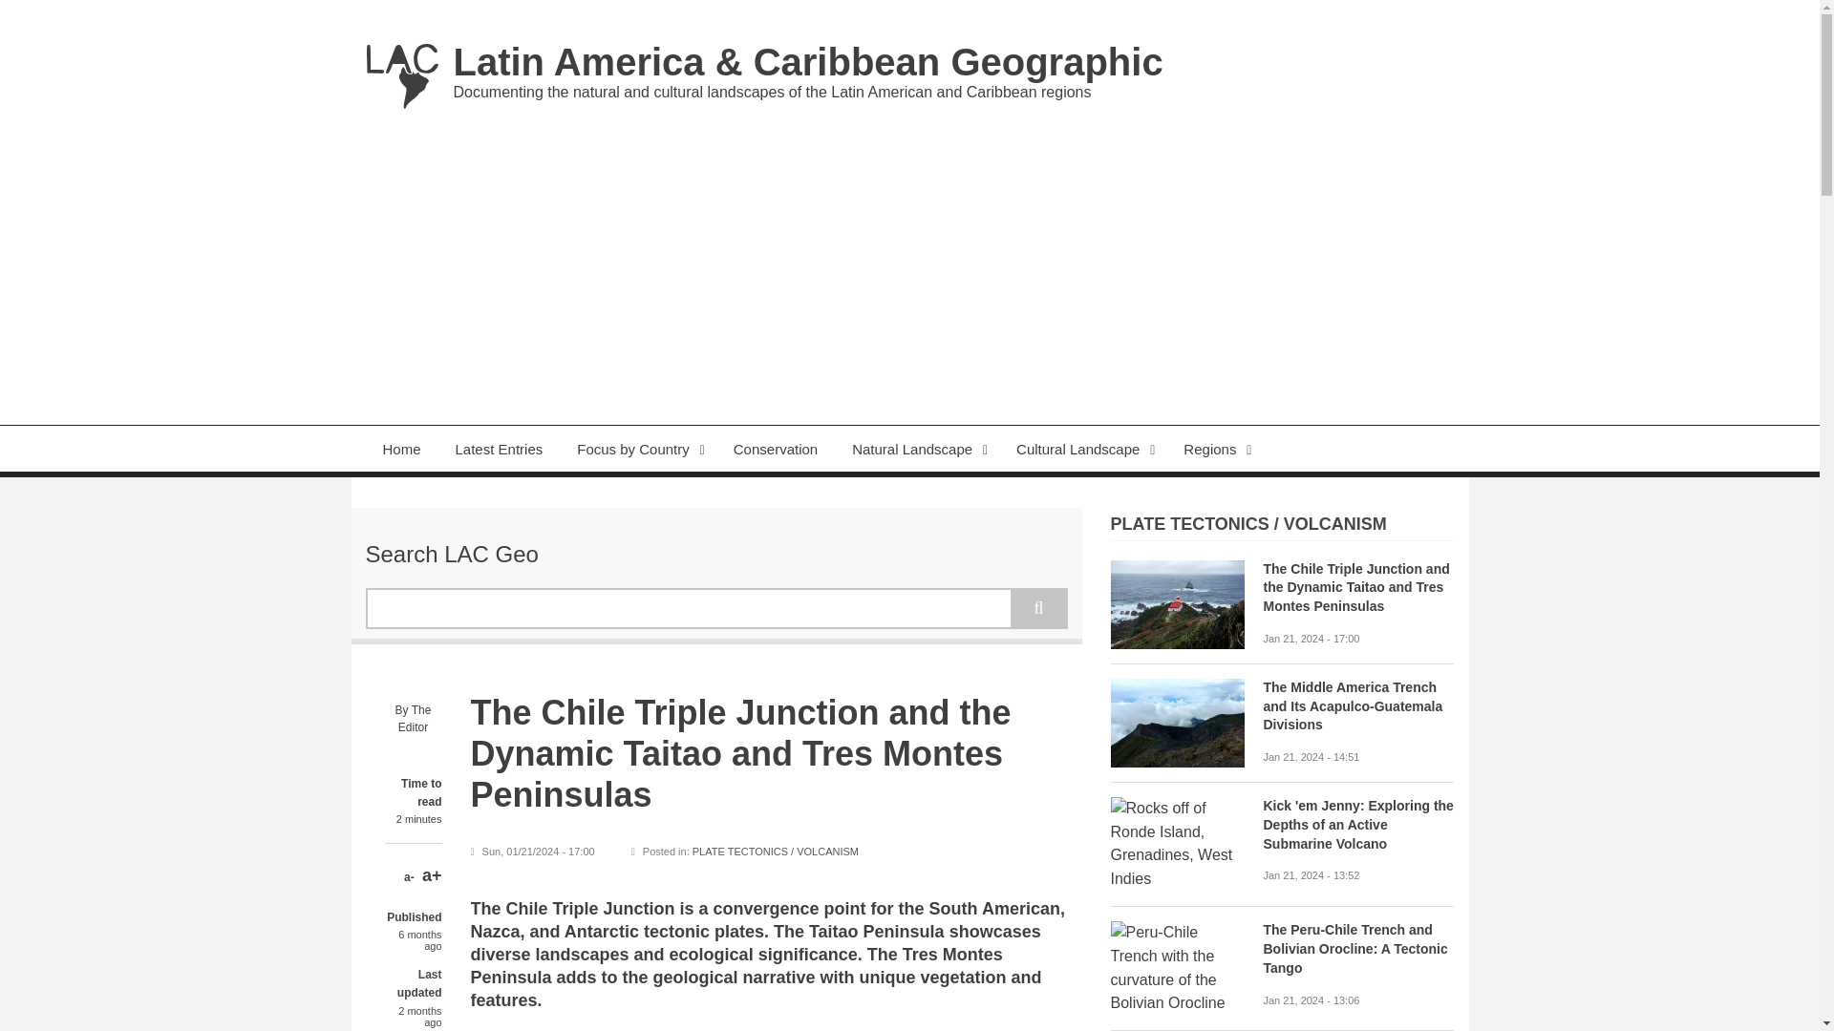  I want to click on Regions, so click(1215, 449).